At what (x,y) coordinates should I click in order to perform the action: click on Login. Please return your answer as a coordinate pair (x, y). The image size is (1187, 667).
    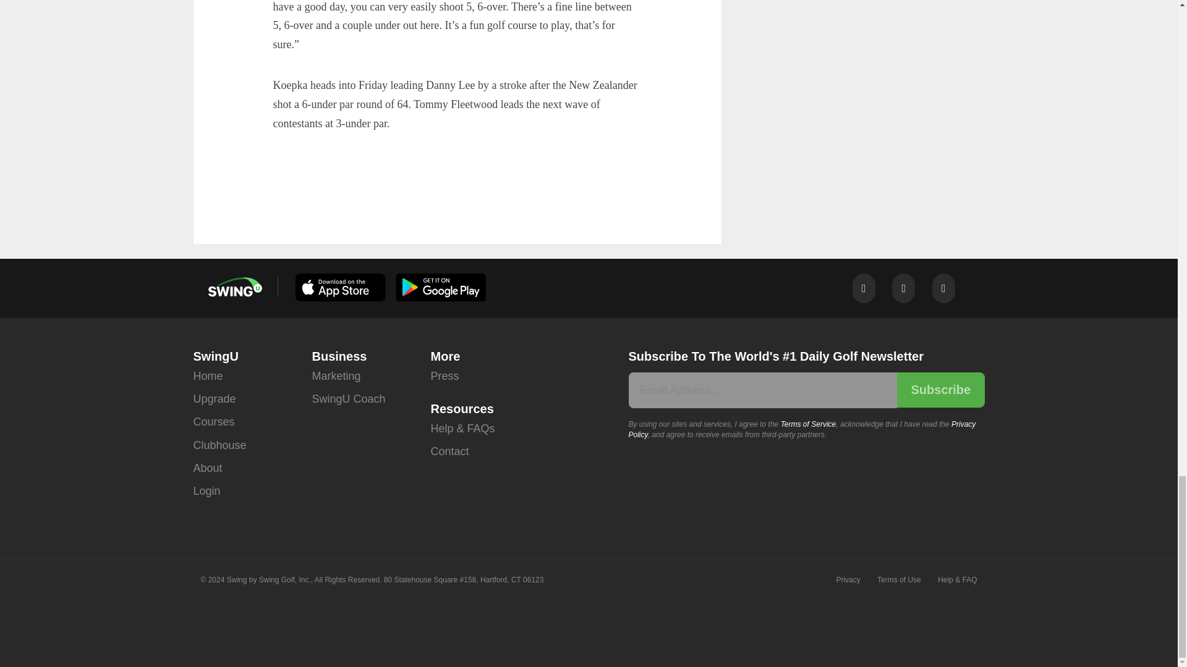
    Looking at the image, I should click on (206, 491).